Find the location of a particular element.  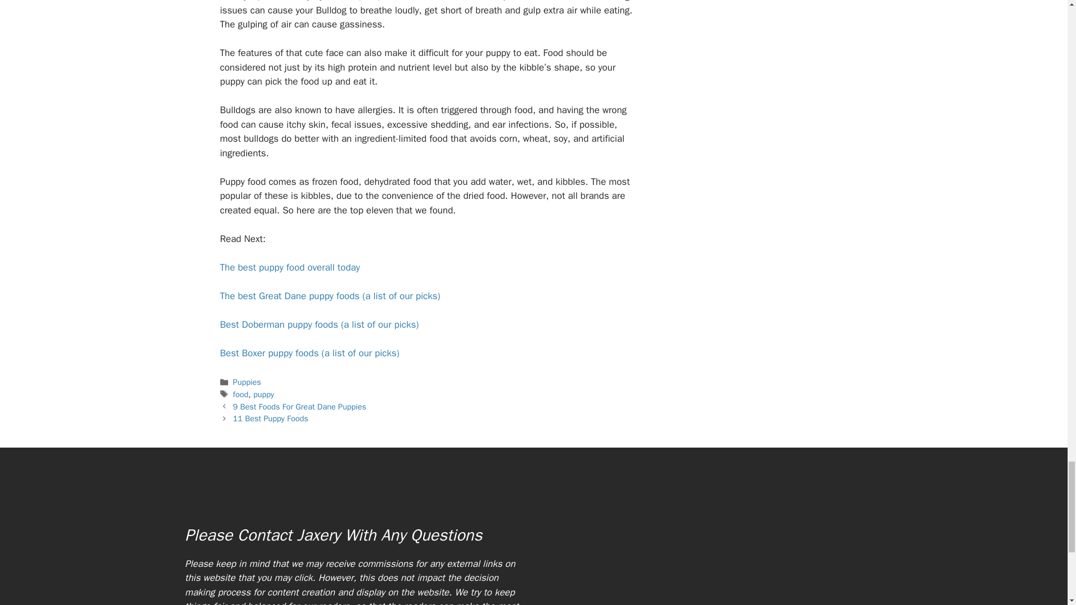

puppy is located at coordinates (263, 394).